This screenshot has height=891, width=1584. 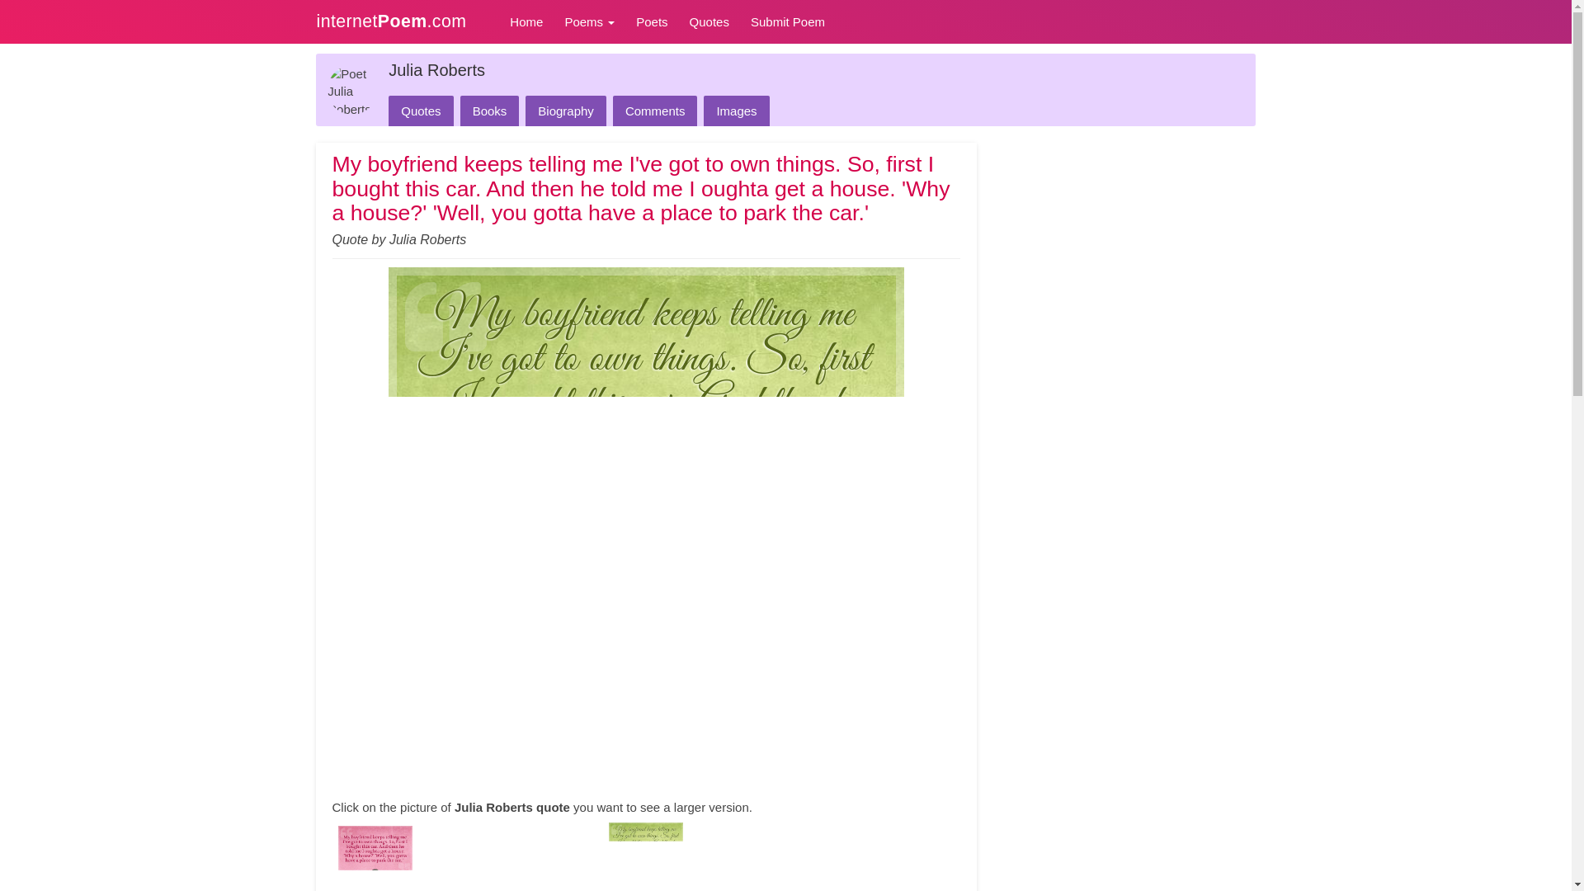 I want to click on internetPoem.com, so click(x=402, y=20).